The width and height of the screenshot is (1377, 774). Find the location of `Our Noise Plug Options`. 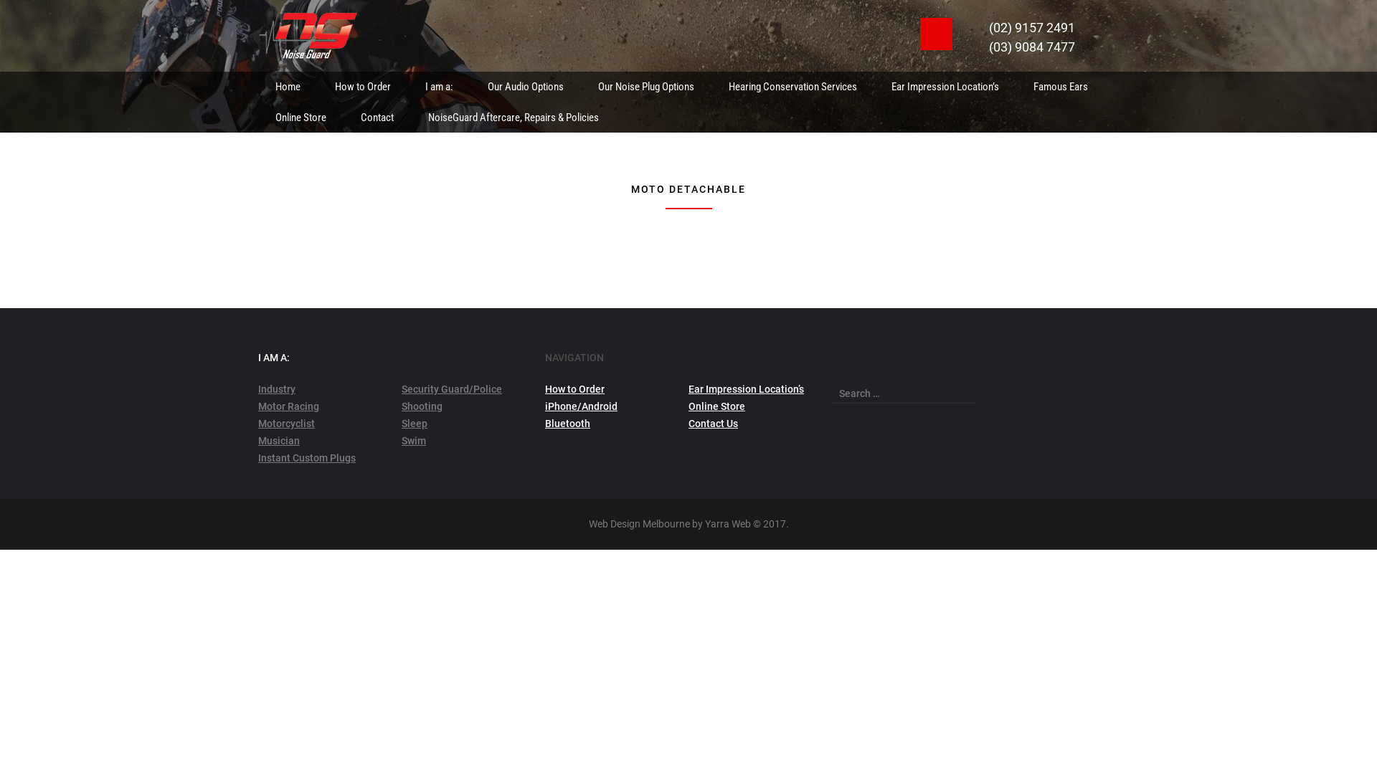

Our Noise Plug Options is located at coordinates (646, 87).